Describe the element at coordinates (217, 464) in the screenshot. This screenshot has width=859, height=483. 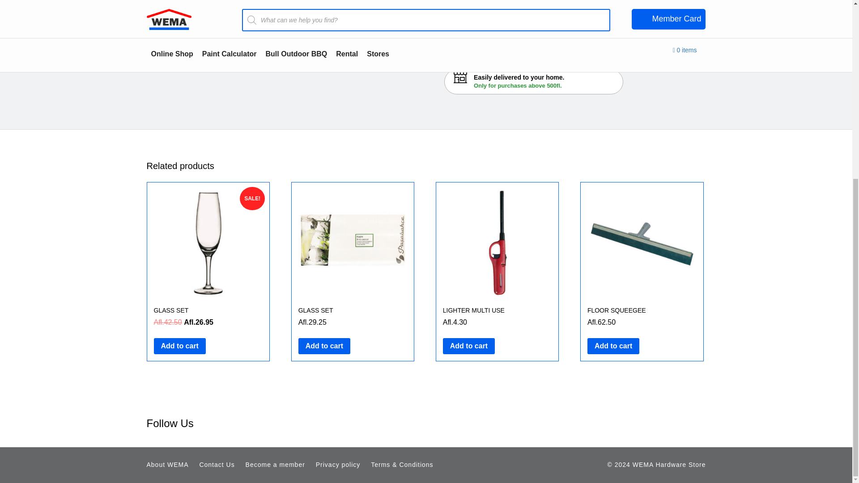
I see `Contact Us` at that location.